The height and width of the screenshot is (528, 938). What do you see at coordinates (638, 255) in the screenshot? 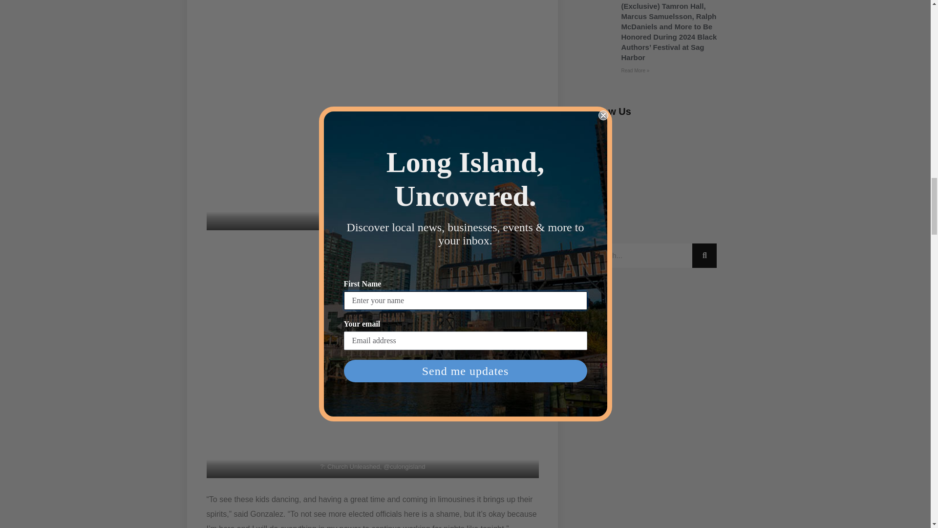
I see `Search` at bounding box center [638, 255].